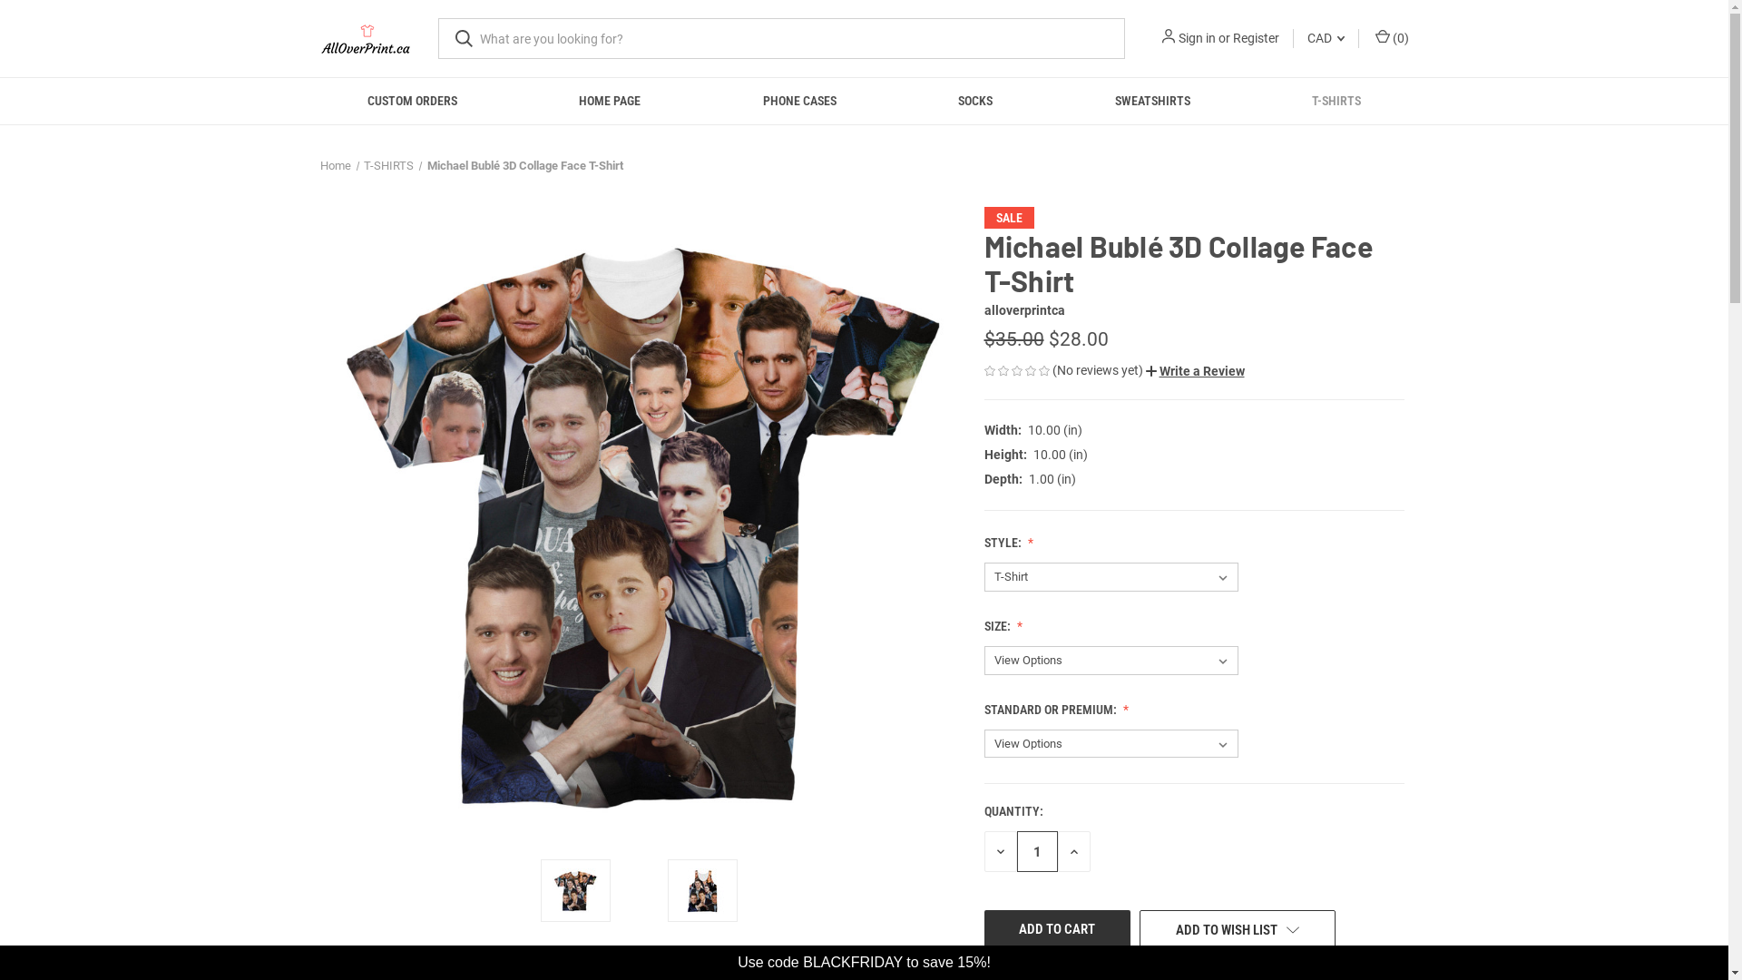  I want to click on ADD TO WISH LIST, so click(1238, 930).